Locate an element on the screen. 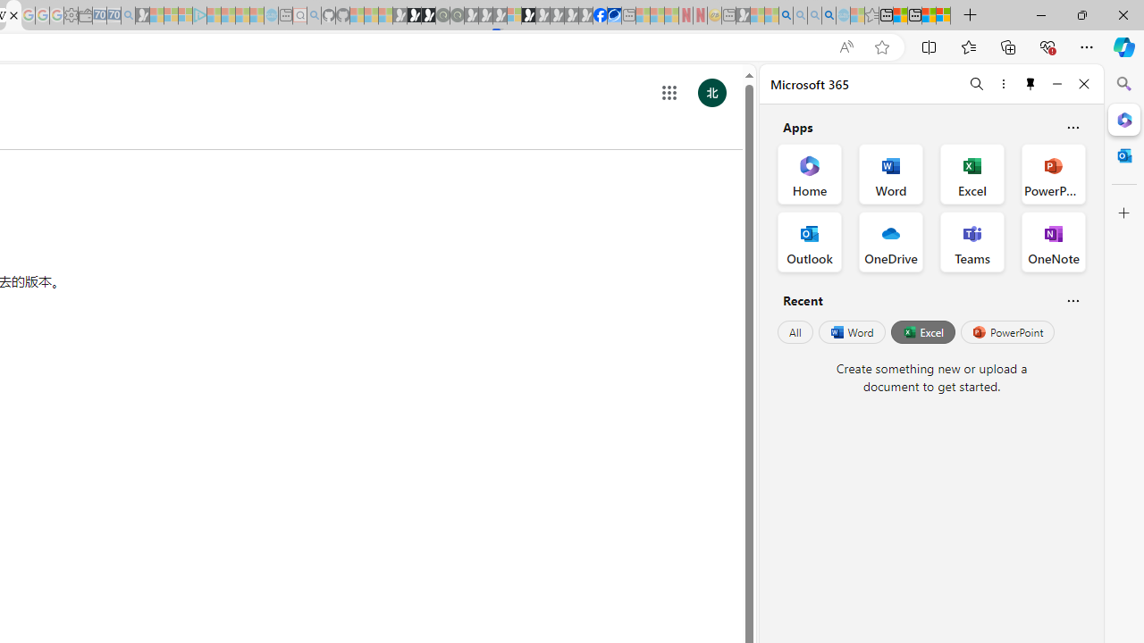 The width and height of the screenshot is (1144, 643). Bing AI - Search is located at coordinates (786, 16).